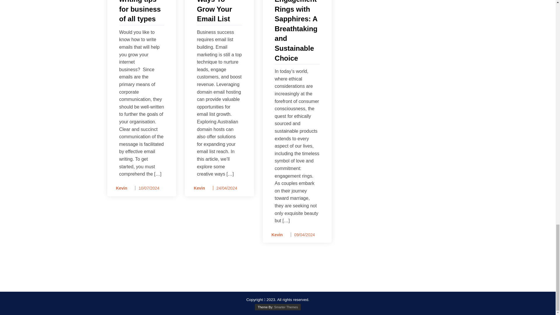 The width and height of the screenshot is (560, 315). What do you see at coordinates (141, 12) in the screenshot?
I see `Top 8 email writing tips for business of all types` at bounding box center [141, 12].